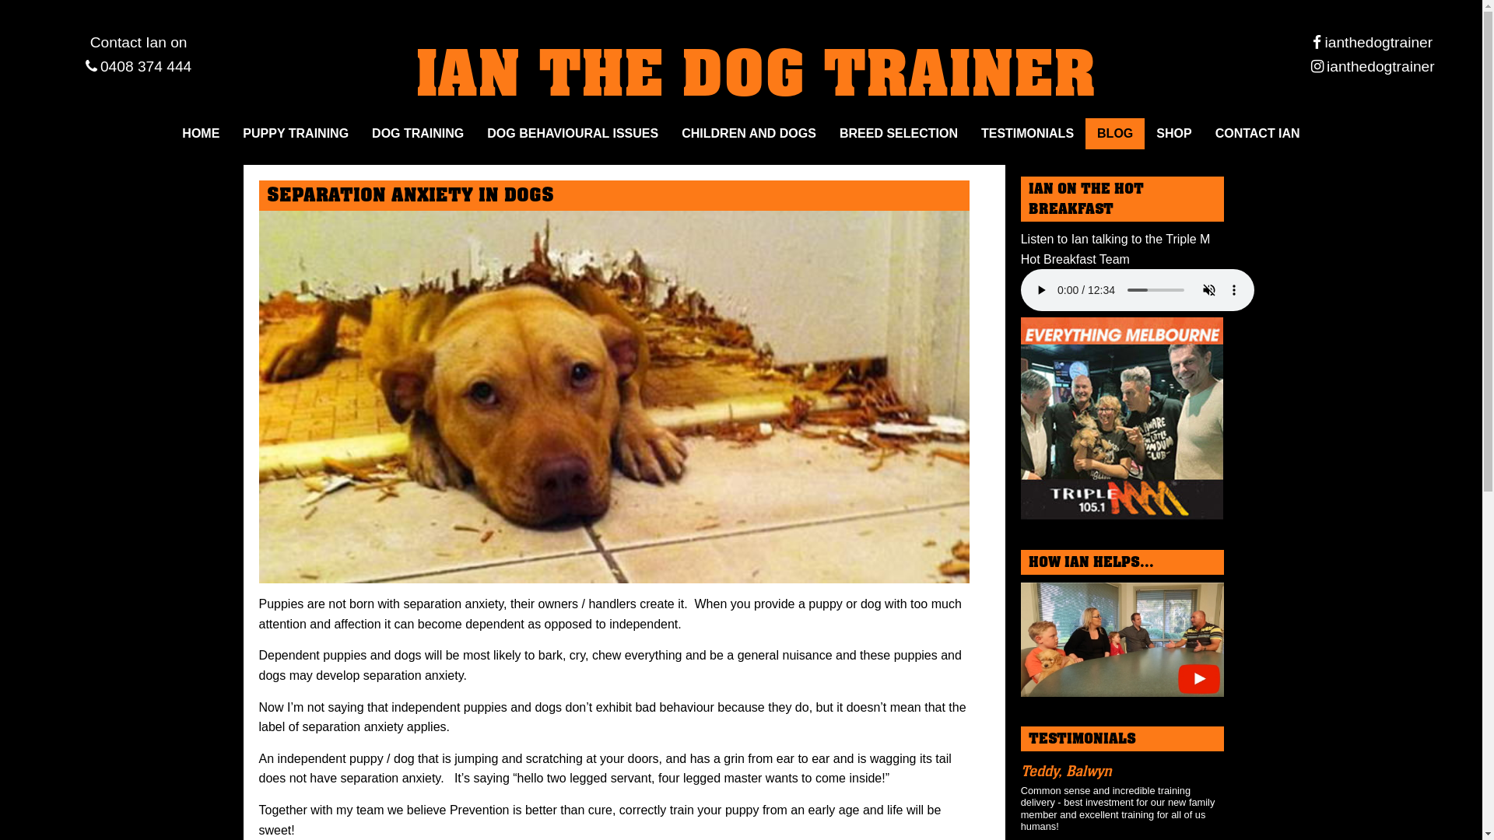 This screenshot has width=1494, height=840. Describe the element at coordinates (899, 134) in the screenshot. I see `BREED SELECTION` at that location.